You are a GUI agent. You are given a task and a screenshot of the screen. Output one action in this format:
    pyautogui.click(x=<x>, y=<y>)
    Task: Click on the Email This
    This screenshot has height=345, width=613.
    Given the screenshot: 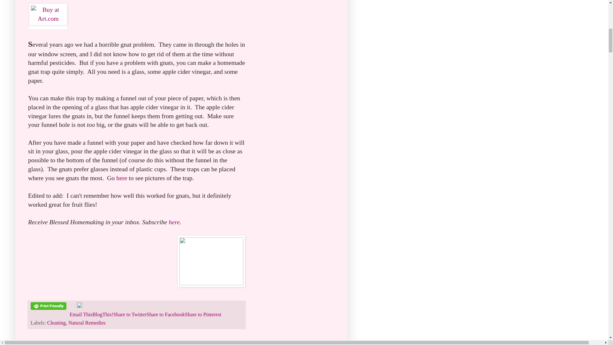 What is the action you would take?
    pyautogui.click(x=81, y=314)
    